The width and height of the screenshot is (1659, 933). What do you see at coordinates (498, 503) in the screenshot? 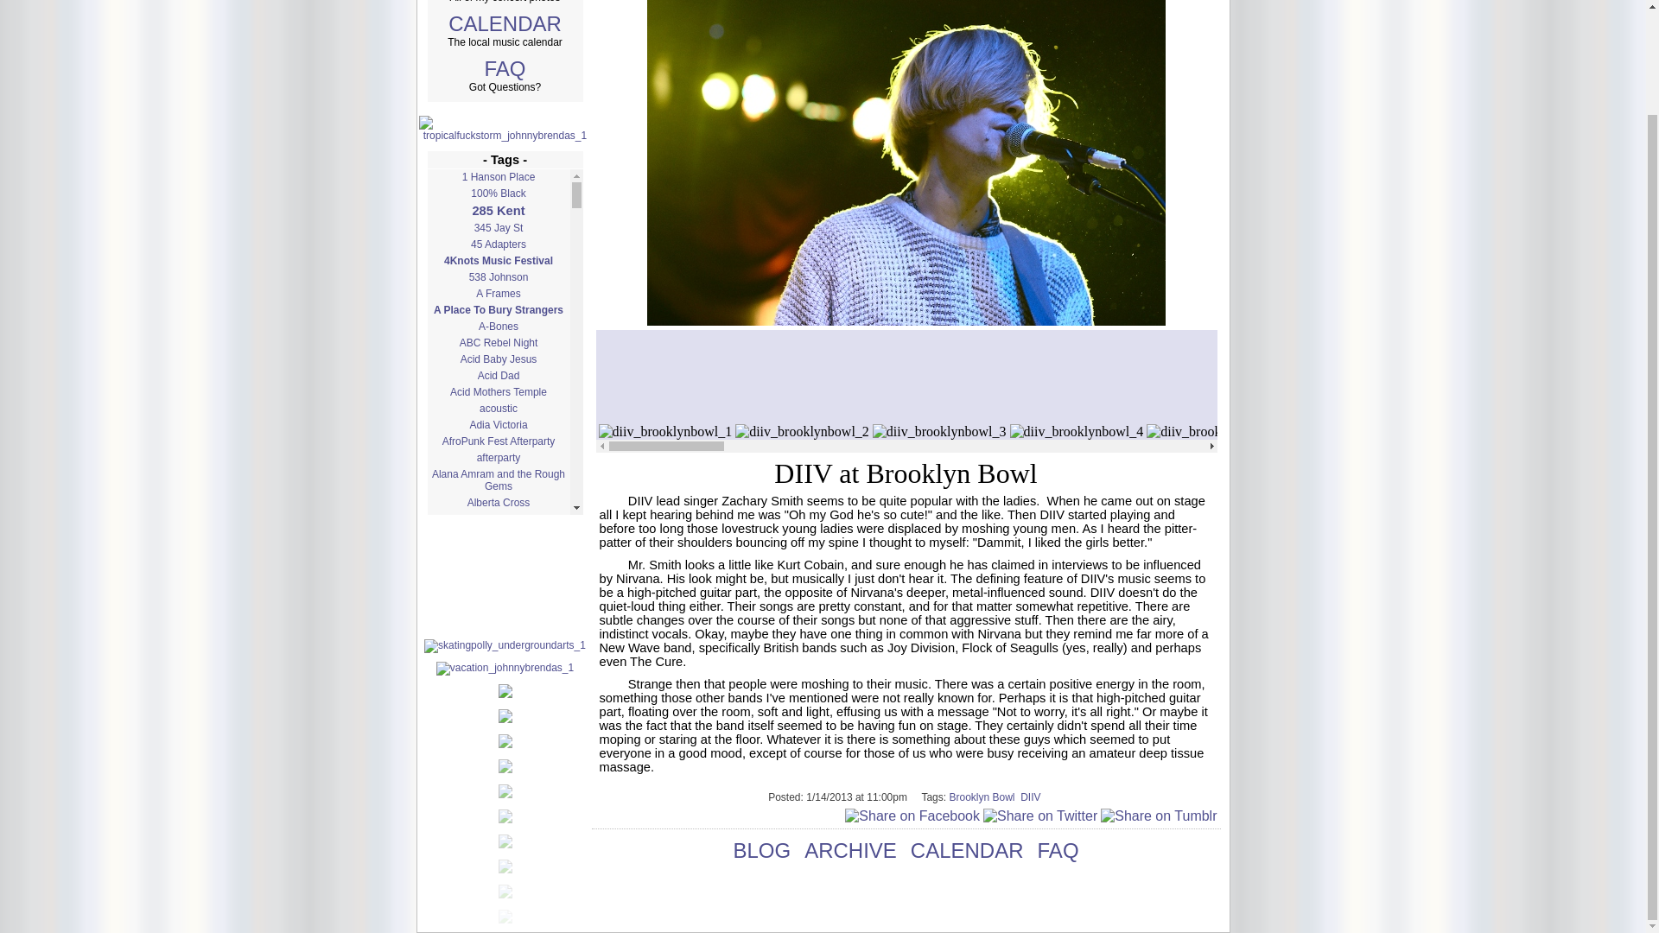
I see `Alberta Cross` at bounding box center [498, 503].